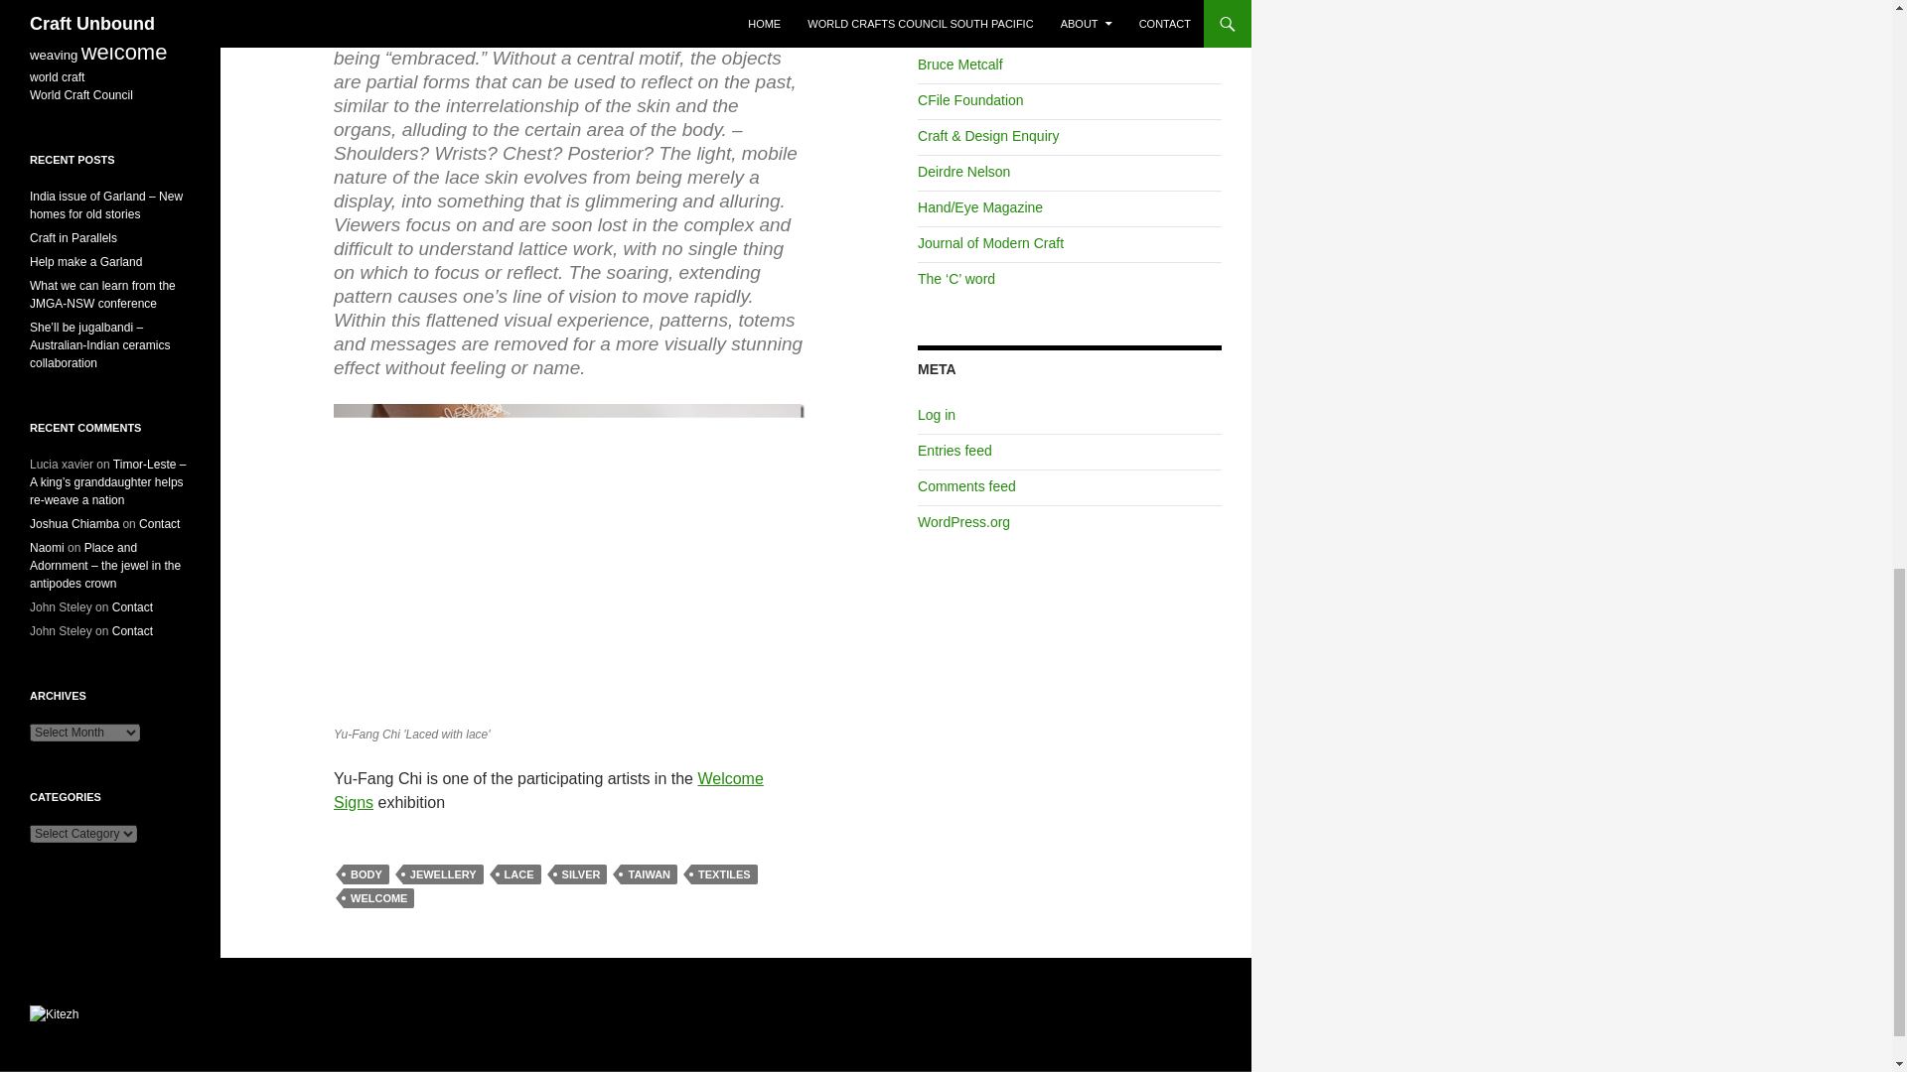 The image size is (1907, 1072). What do you see at coordinates (955, 279) in the screenshot?
I see `Reflections from an English ceramicist` at bounding box center [955, 279].